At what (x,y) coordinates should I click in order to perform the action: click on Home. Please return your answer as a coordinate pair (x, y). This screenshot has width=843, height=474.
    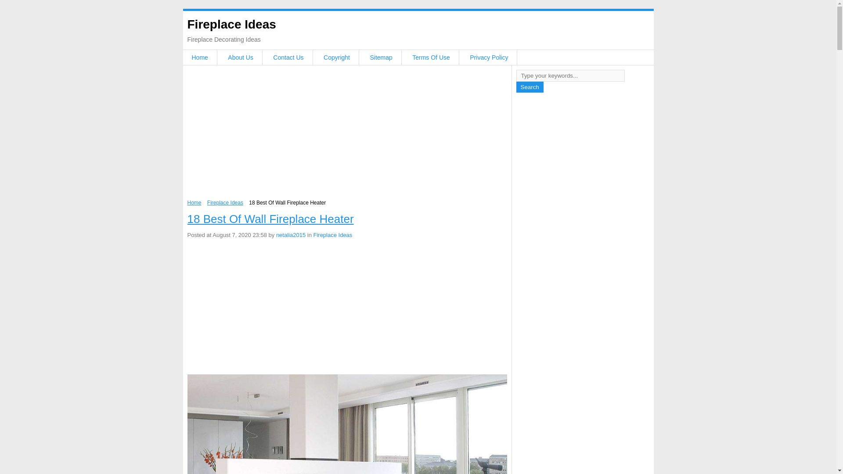
    Looking at the image, I should click on (194, 202).